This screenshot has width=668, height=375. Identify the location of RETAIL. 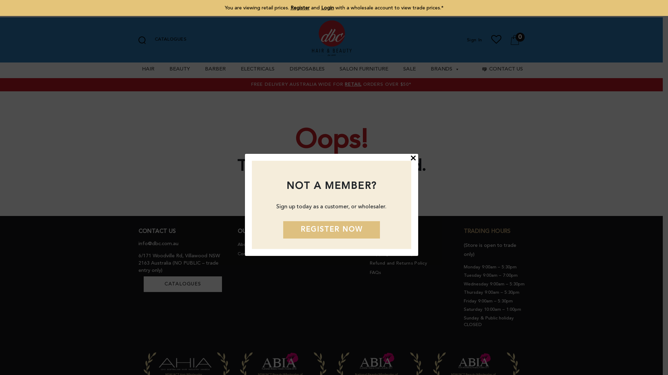
(353, 85).